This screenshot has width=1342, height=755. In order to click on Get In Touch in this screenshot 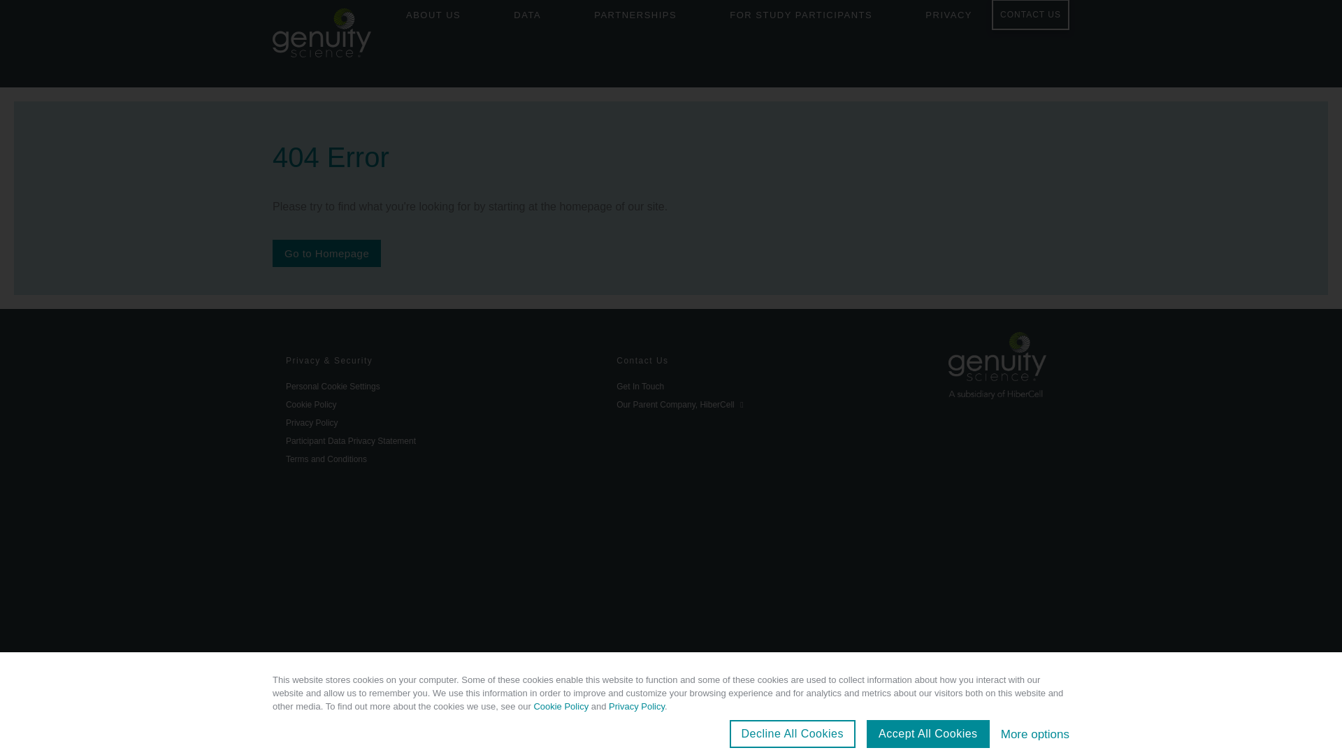, I will do `click(768, 386)`.